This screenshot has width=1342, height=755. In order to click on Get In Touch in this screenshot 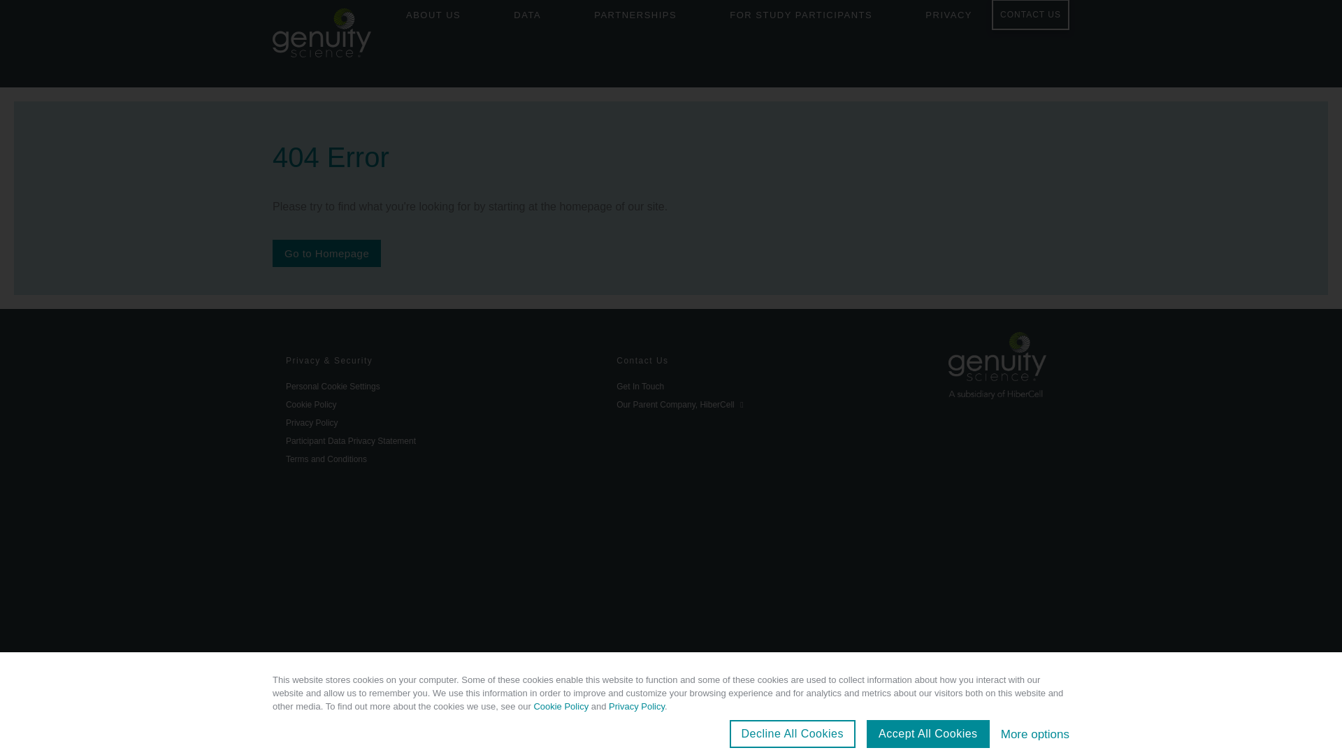, I will do `click(768, 386)`.